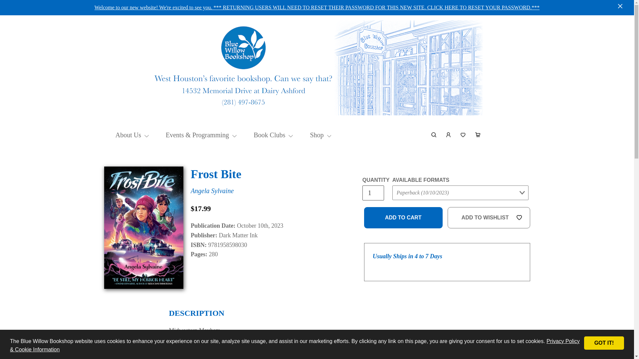 Image resolution: width=639 pixels, height=359 pixels. I want to click on Wishlists, so click(463, 135).